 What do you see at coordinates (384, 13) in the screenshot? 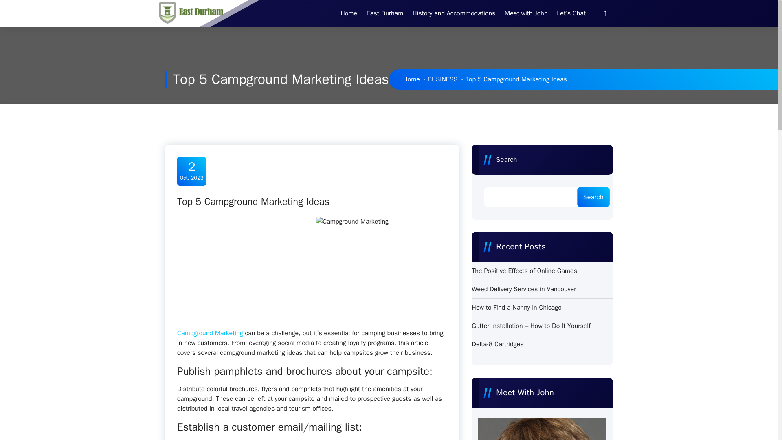
I see `East Durham` at bounding box center [384, 13].